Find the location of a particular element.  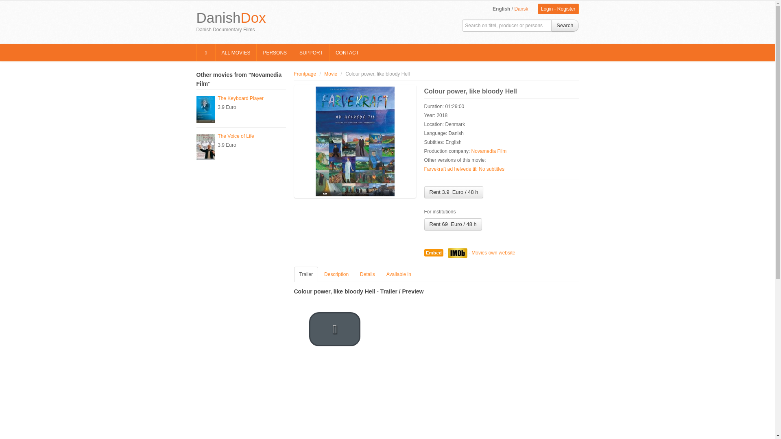

Farvekraft ad helvede til: No subtitles is located at coordinates (464, 169).